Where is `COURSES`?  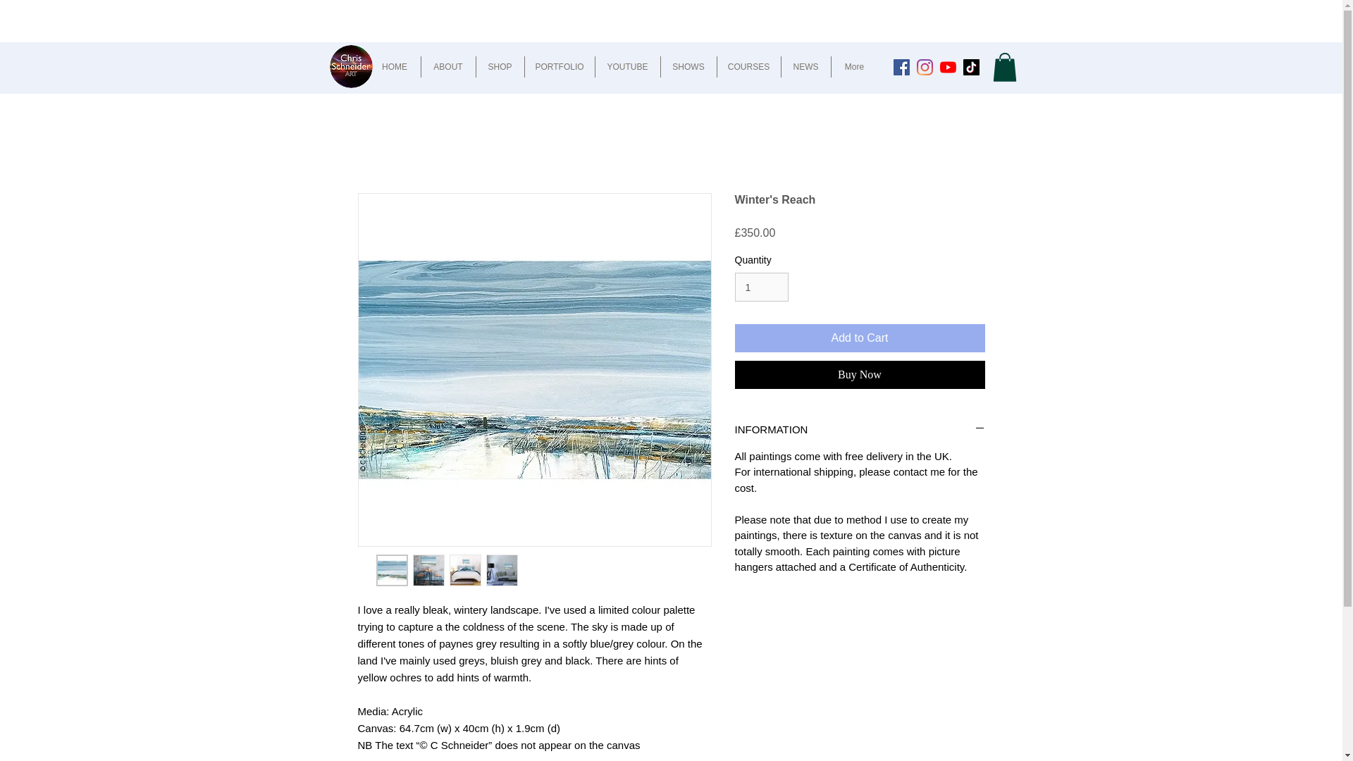
COURSES is located at coordinates (748, 66).